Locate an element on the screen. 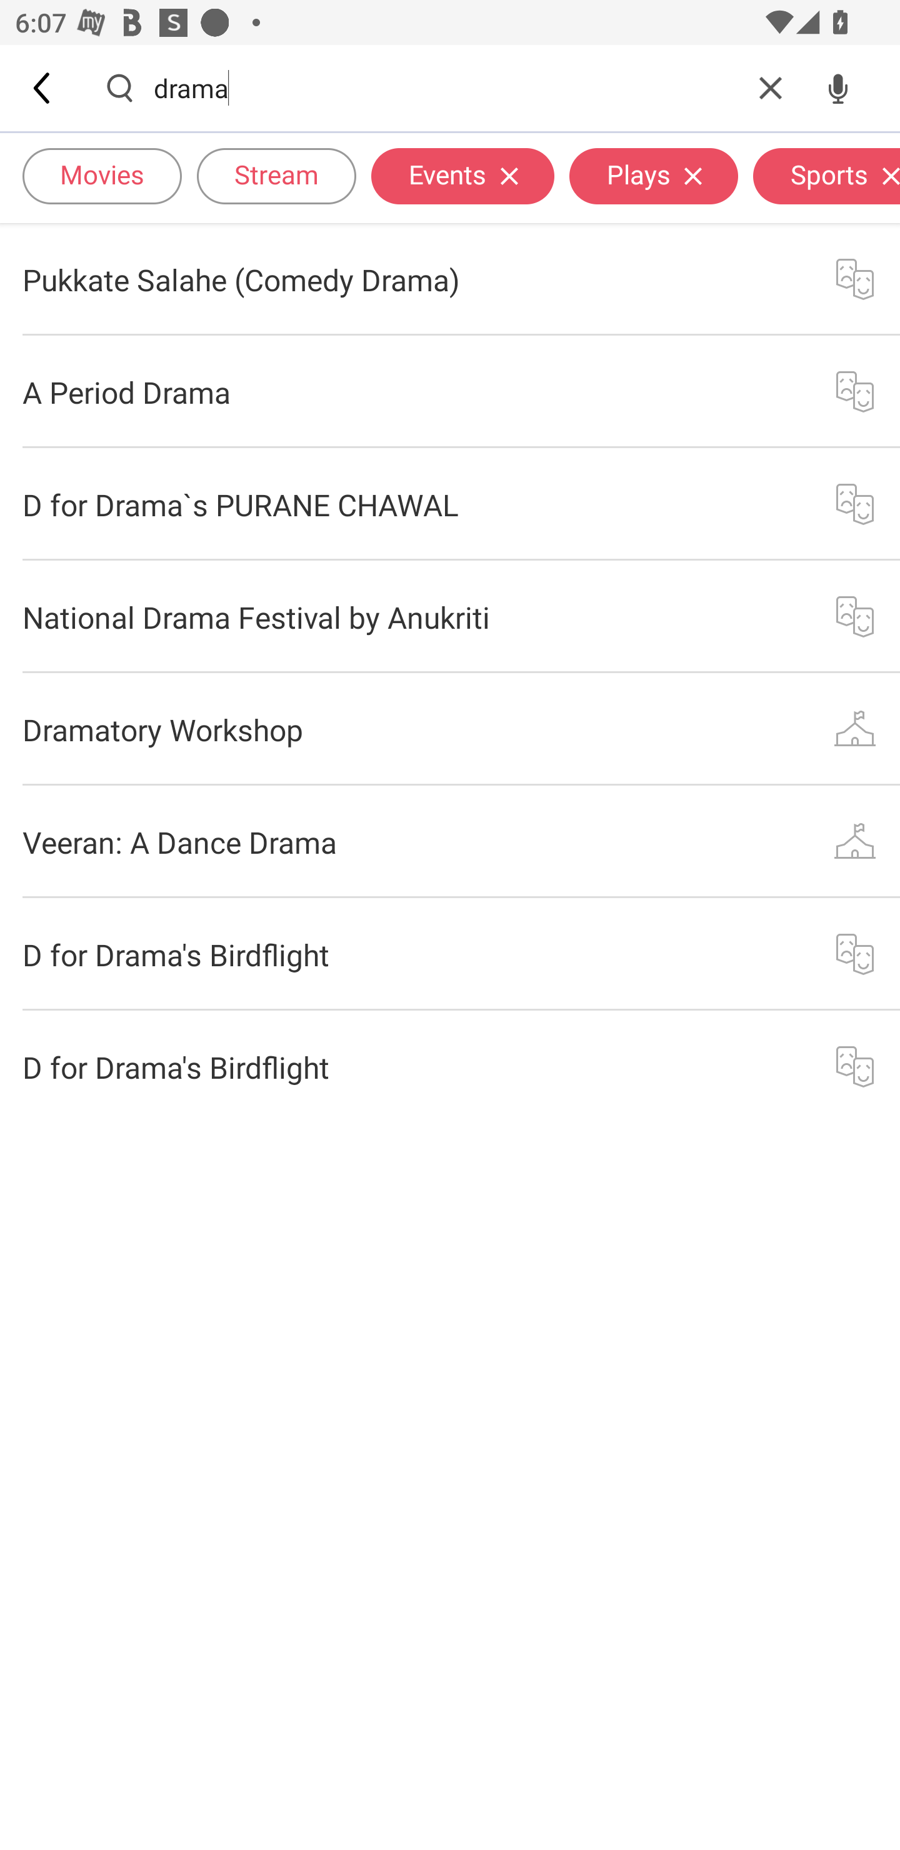 The height and width of the screenshot is (1850, 900). Stream is located at coordinates (276, 175).